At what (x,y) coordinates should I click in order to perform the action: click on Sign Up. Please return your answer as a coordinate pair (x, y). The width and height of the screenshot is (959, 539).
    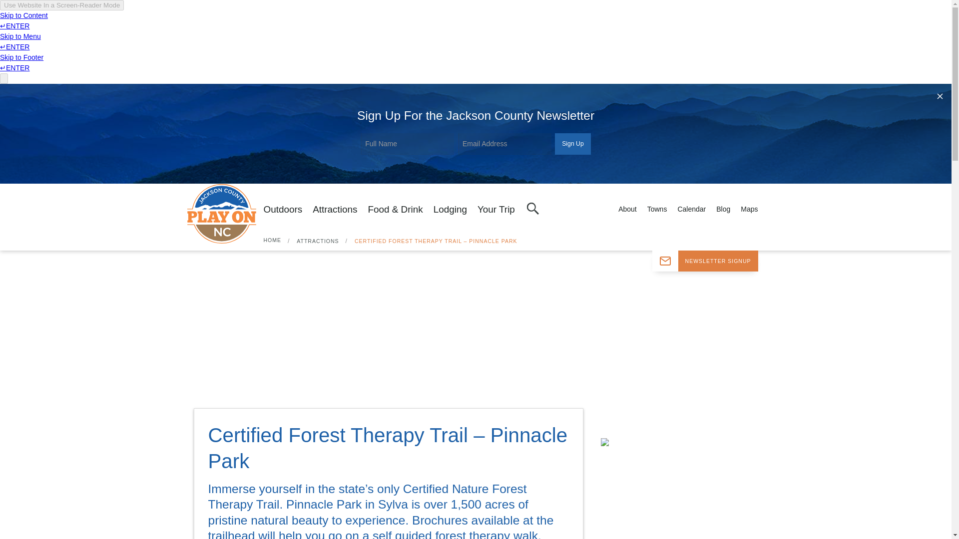
    Looking at the image, I should click on (572, 144).